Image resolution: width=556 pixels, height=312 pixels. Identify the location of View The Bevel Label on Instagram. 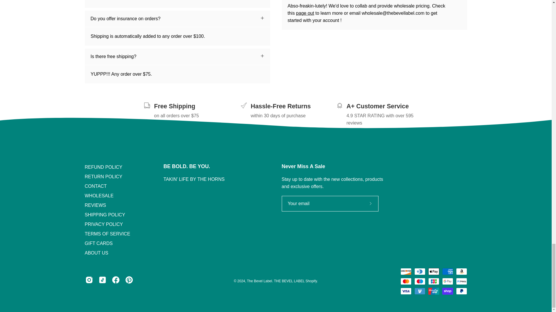
(89, 280).